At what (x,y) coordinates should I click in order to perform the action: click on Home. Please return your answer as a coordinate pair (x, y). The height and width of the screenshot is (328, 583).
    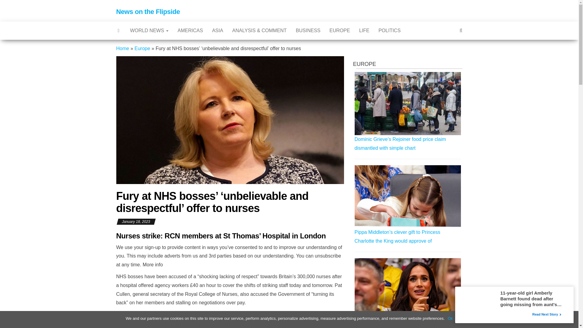
    Looking at the image, I should click on (122, 49).